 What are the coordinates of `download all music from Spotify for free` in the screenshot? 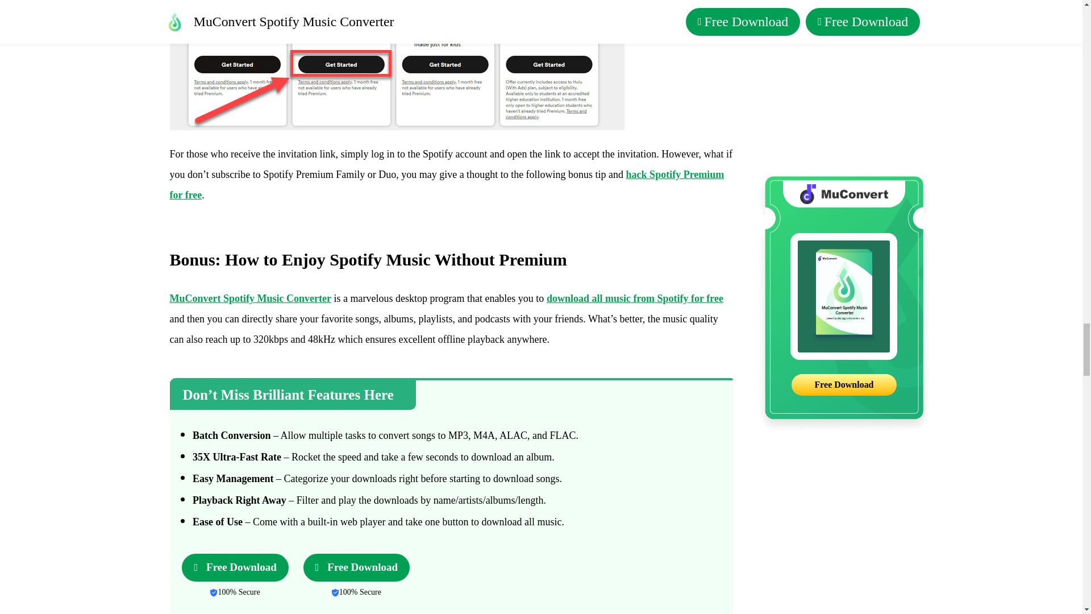 It's located at (634, 298).